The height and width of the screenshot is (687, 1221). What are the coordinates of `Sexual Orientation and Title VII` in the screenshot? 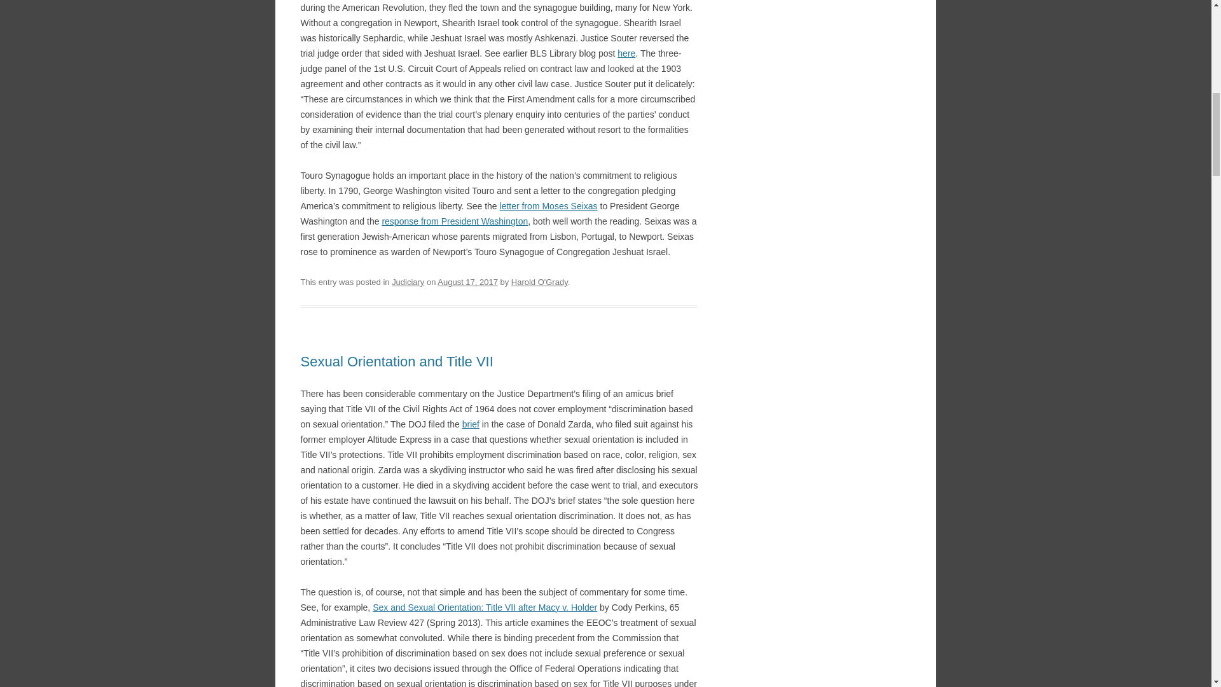 It's located at (397, 361).